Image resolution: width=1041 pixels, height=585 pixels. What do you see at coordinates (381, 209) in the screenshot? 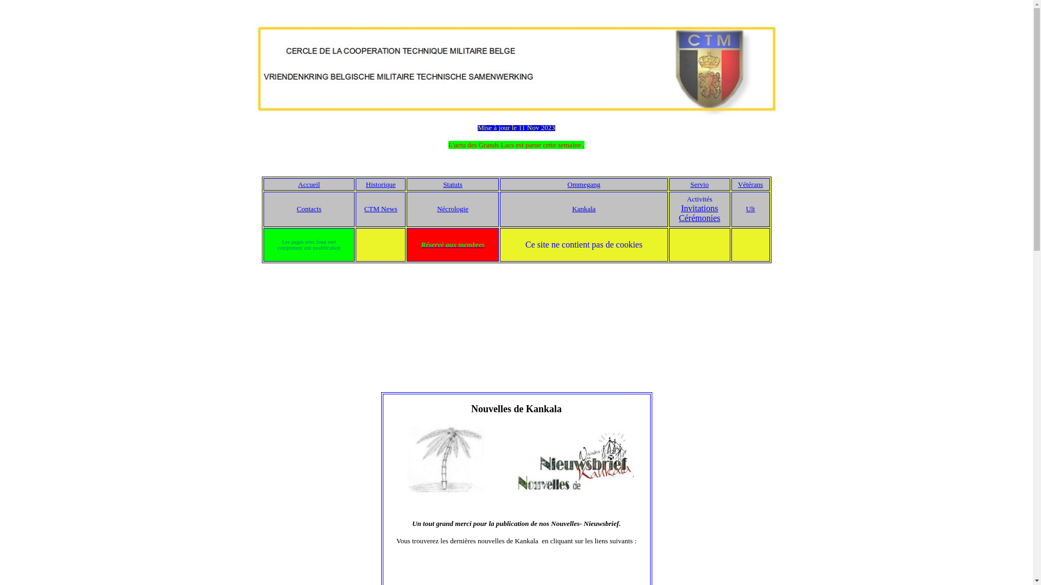
I see `CTM News` at bounding box center [381, 209].